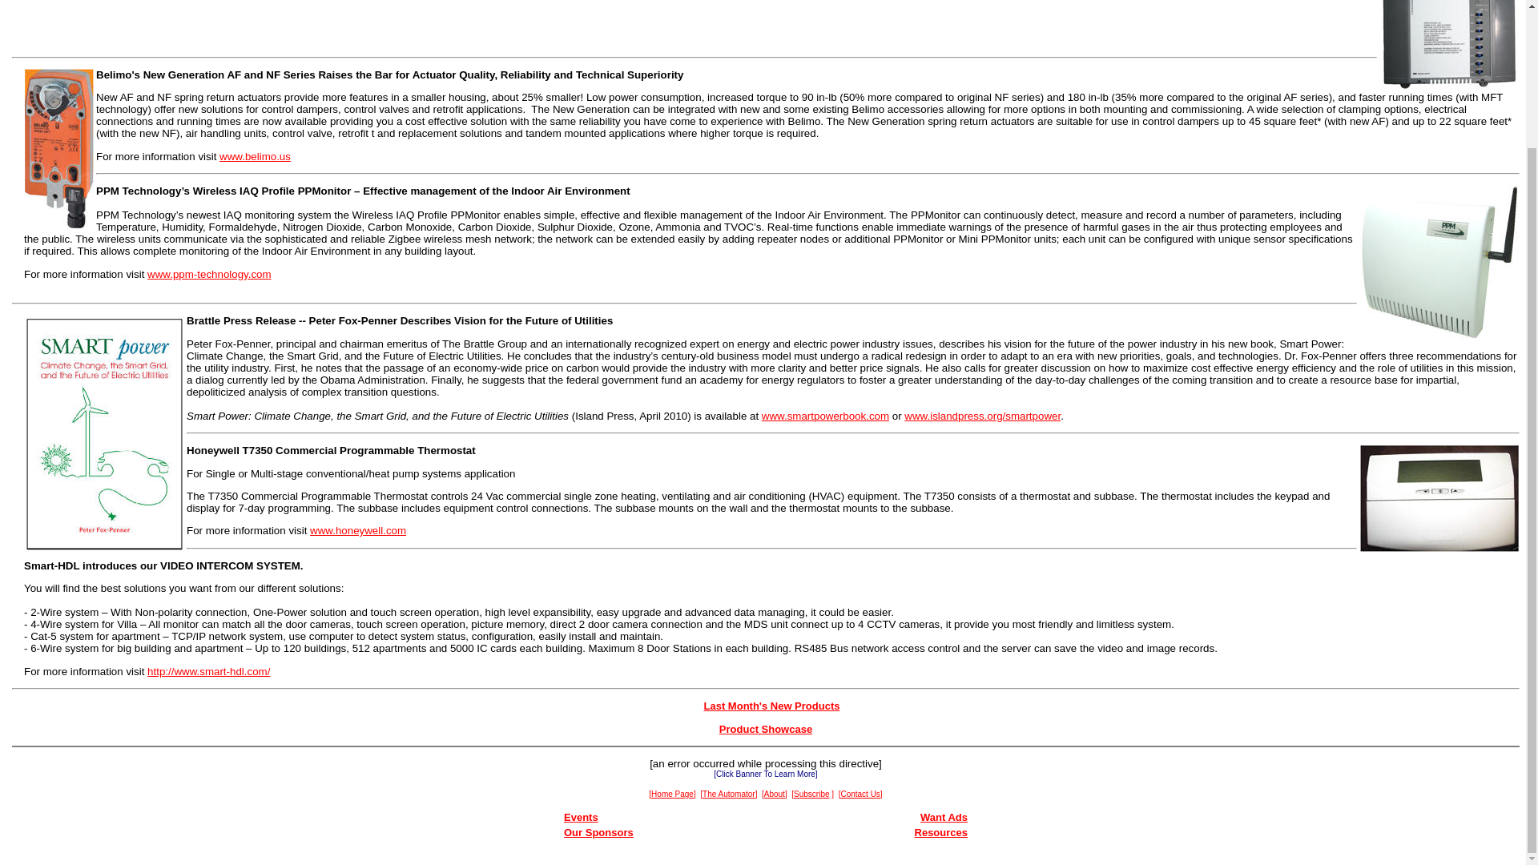  What do you see at coordinates (944, 817) in the screenshot?
I see `Want Ads` at bounding box center [944, 817].